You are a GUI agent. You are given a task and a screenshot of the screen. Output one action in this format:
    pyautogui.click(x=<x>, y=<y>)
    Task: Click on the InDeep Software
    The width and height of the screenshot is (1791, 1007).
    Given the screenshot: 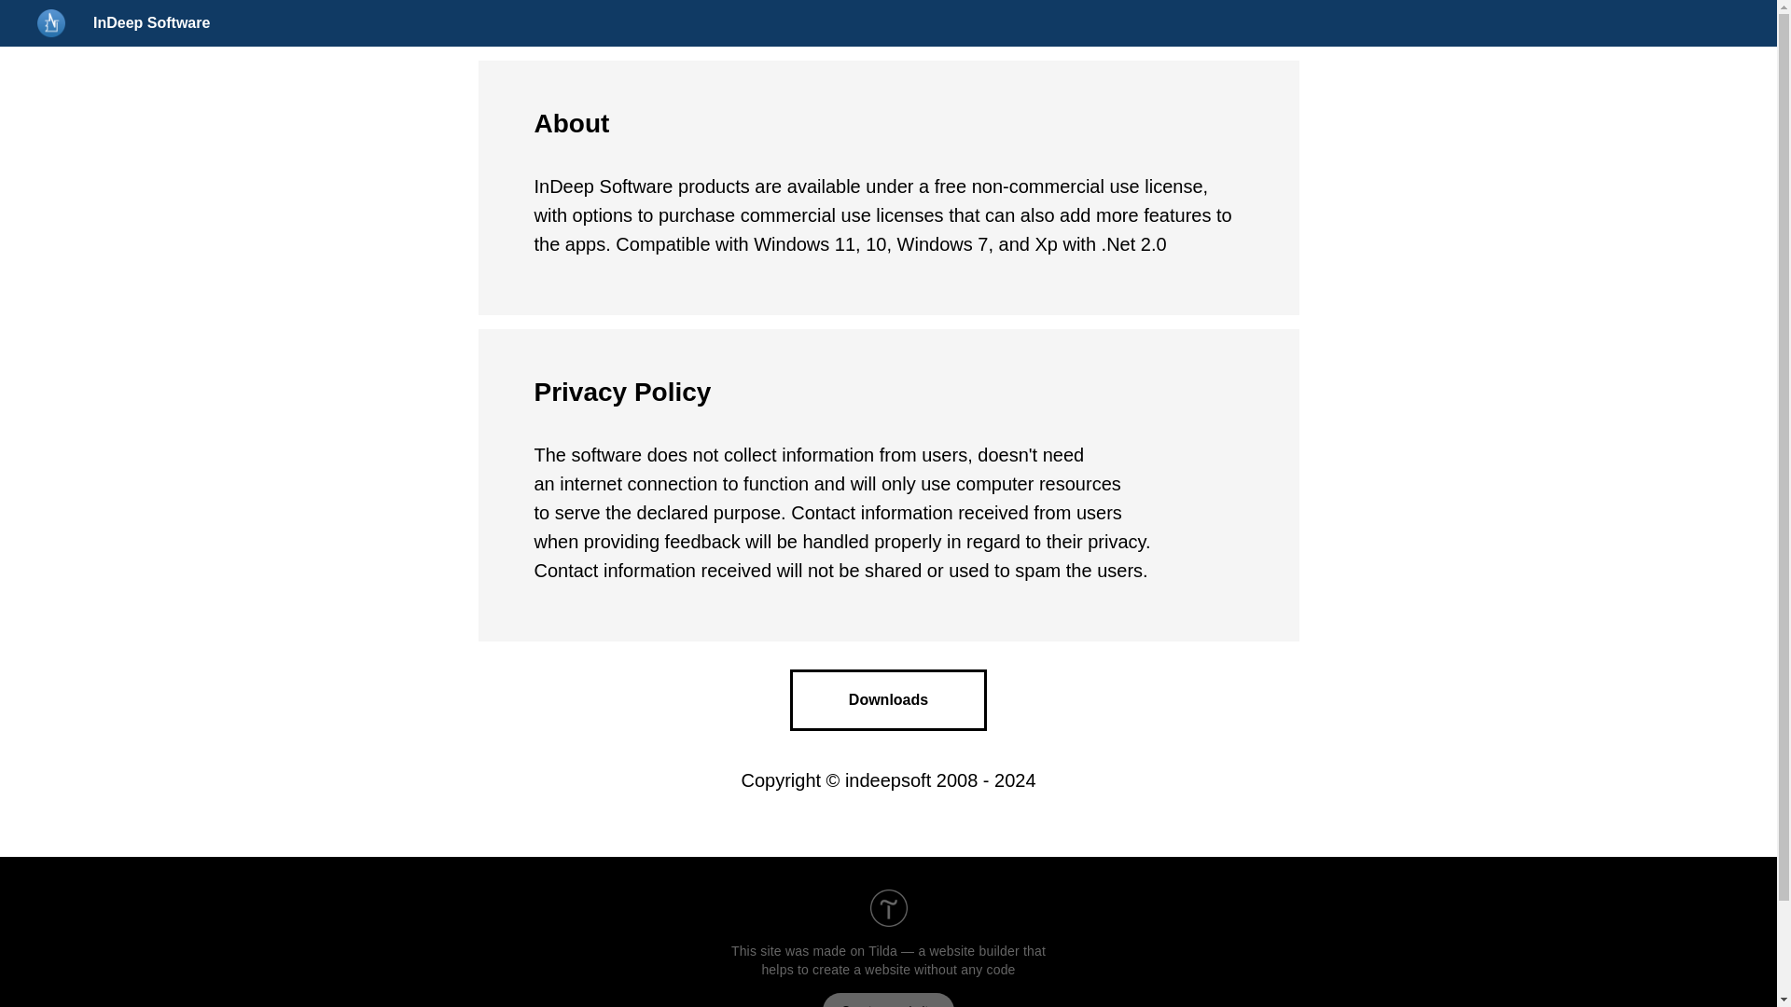 What is the action you would take?
    pyautogui.click(x=151, y=22)
    